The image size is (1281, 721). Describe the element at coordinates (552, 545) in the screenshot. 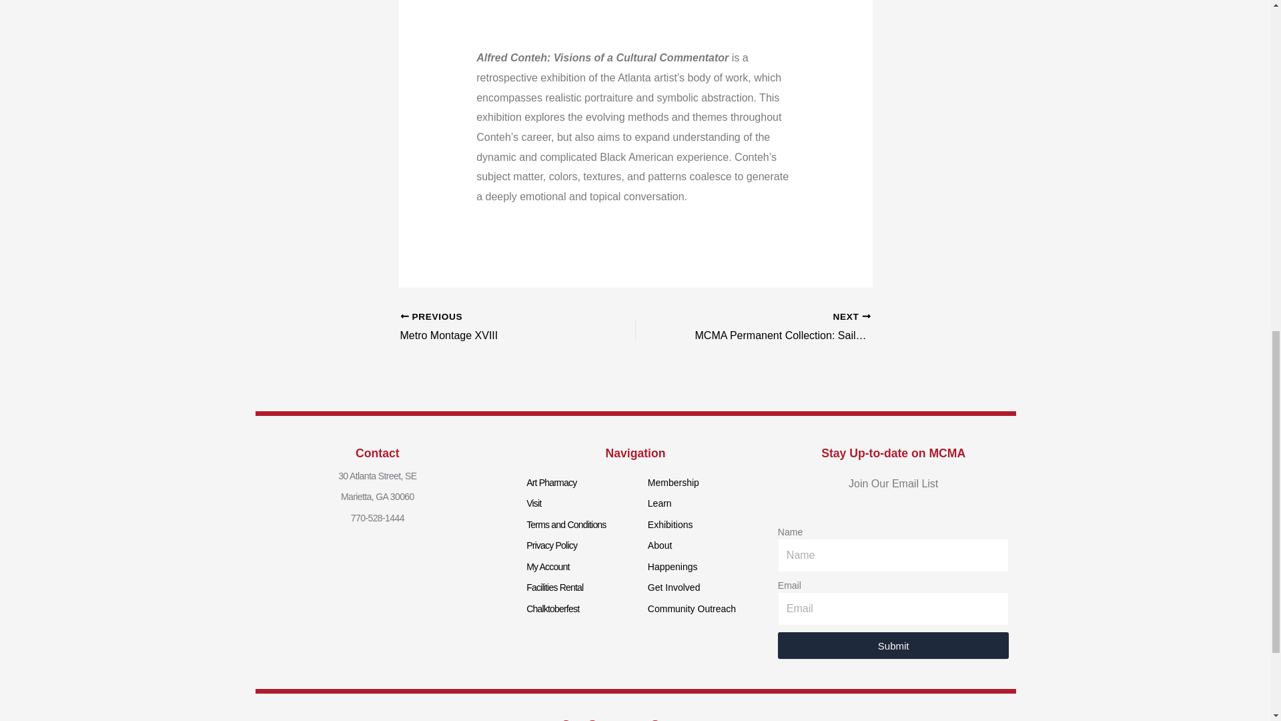

I see `Privacy Policy` at that location.